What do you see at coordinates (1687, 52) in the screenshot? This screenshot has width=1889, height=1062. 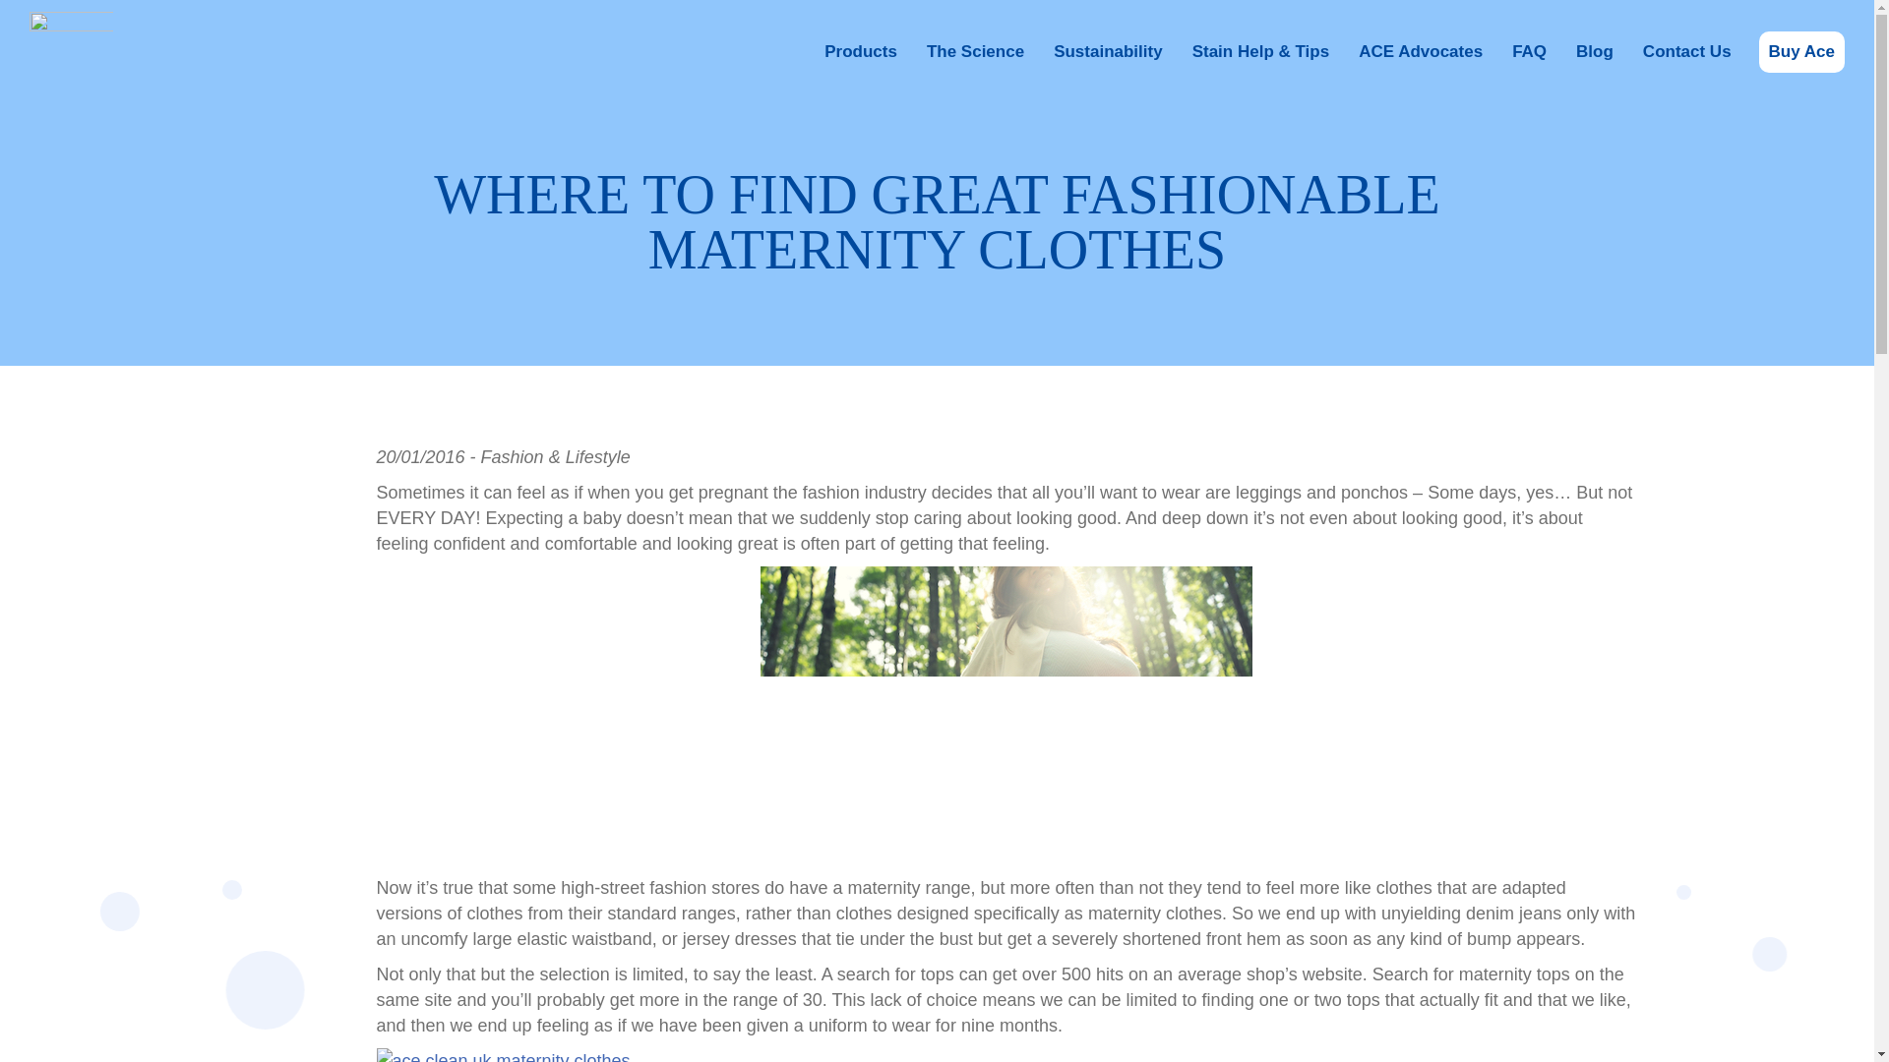 I see `Contact Us` at bounding box center [1687, 52].